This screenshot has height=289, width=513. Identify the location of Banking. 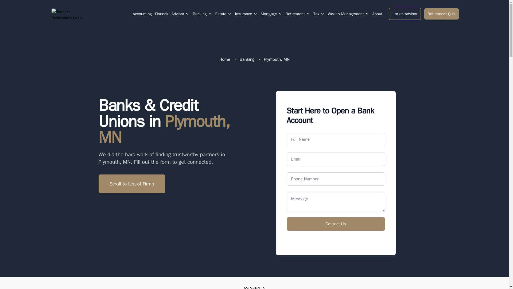
(200, 14).